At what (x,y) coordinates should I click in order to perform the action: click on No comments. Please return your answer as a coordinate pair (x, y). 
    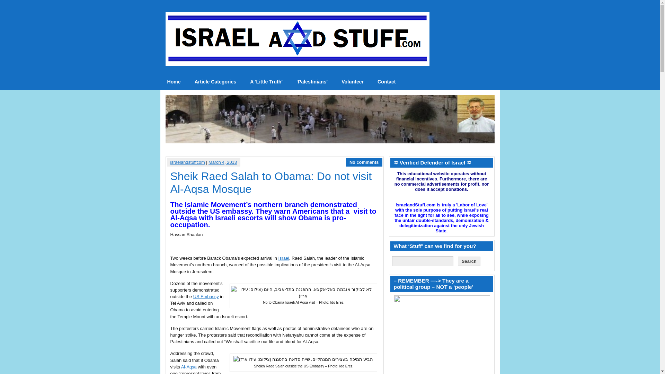
    Looking at the image, I should click on (364, 162).